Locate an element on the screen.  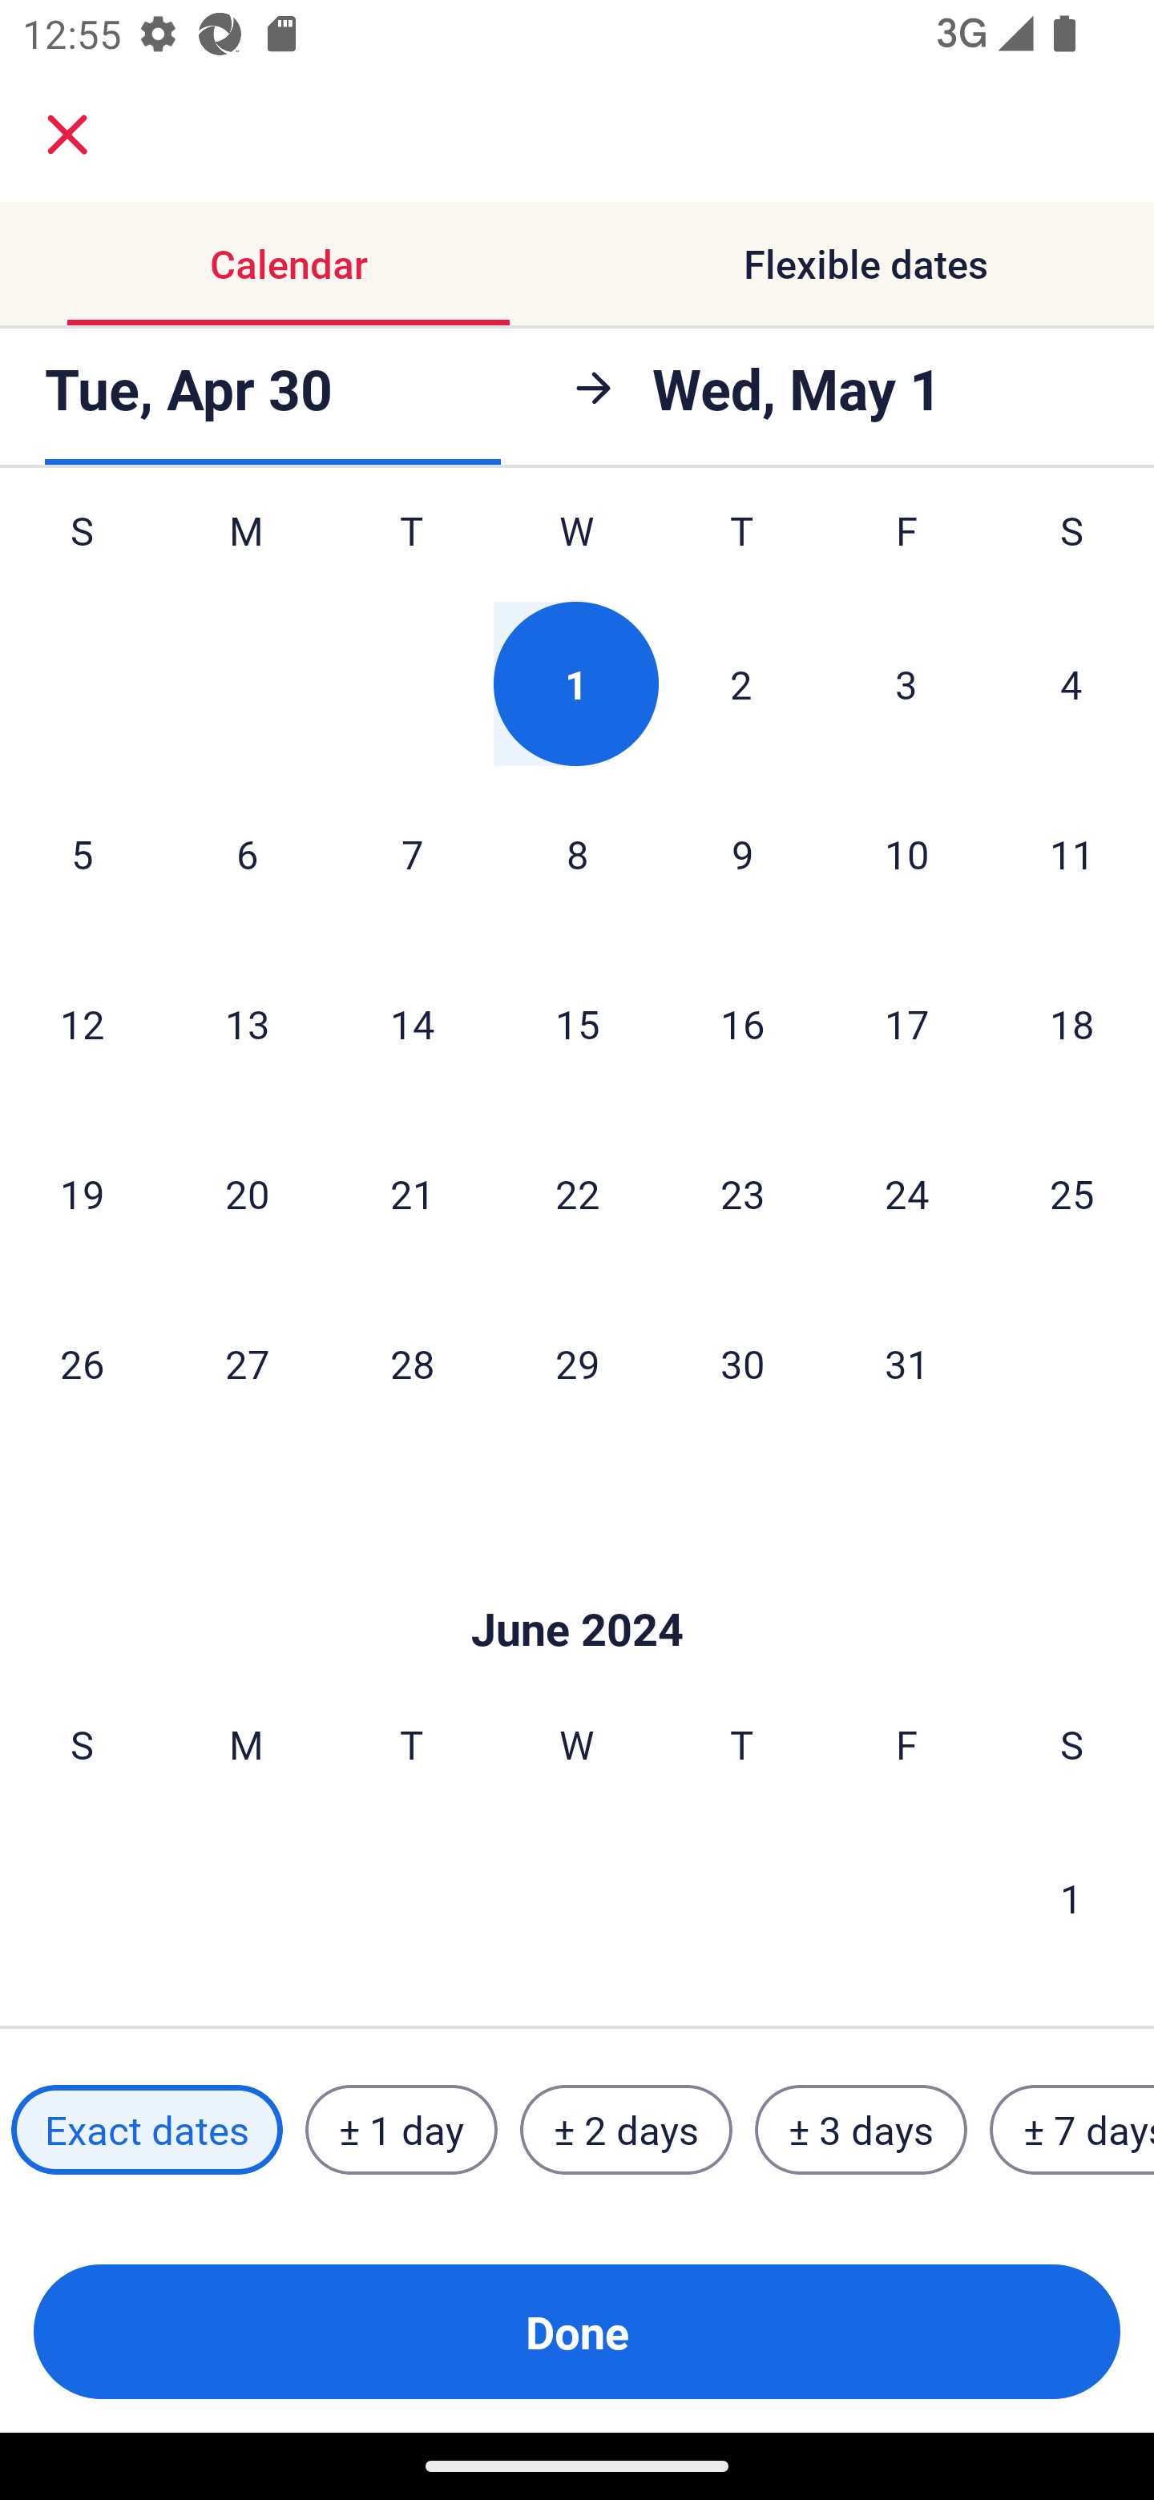
25 Saturday, May 25, 2024 is located at coordinates (1072, 1194).